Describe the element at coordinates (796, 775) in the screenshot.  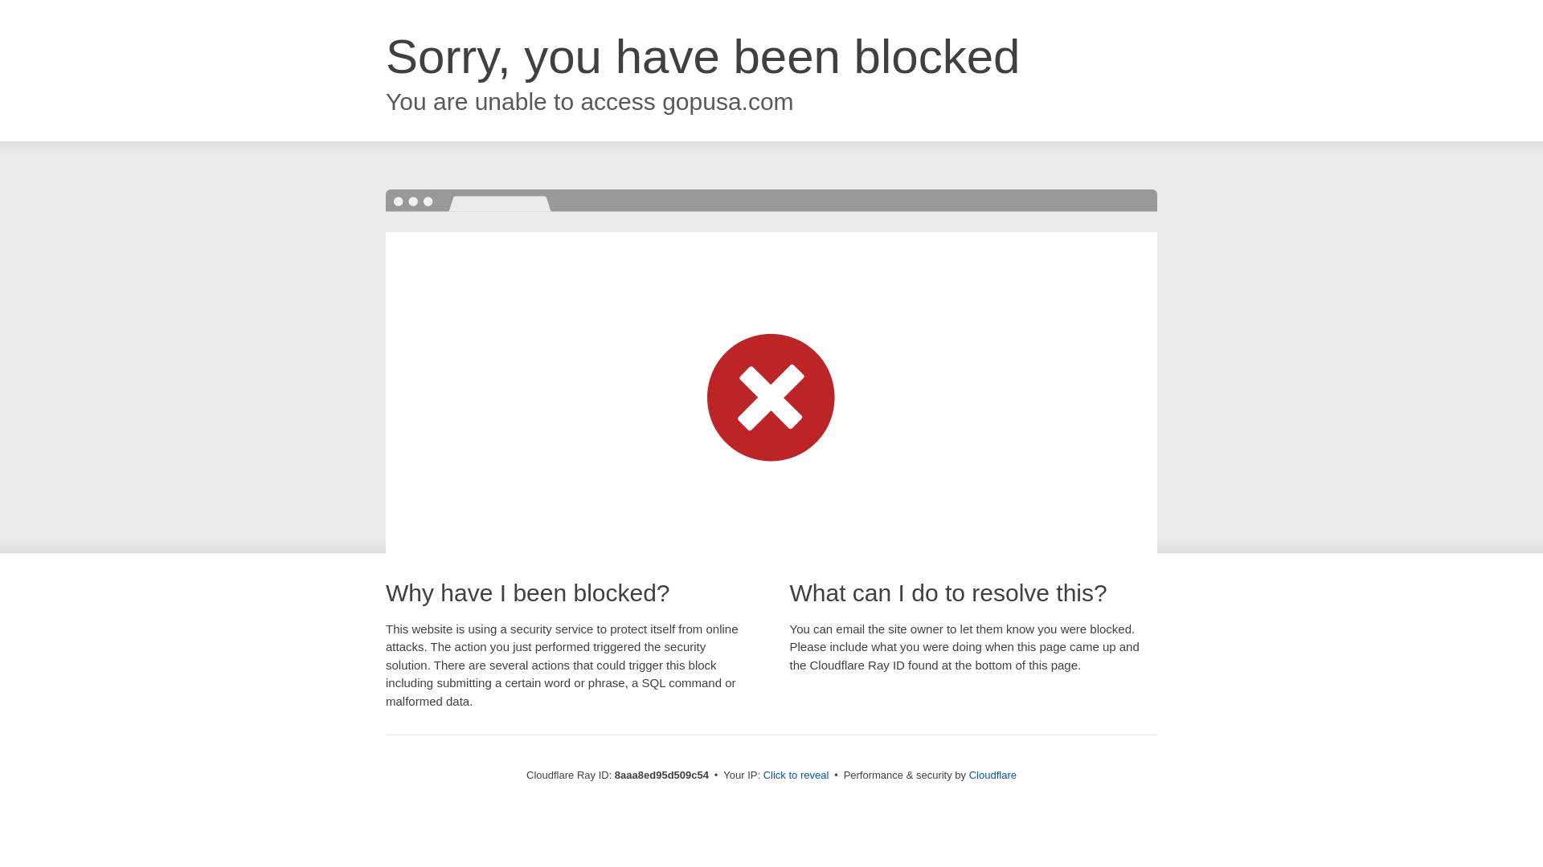
I see `Click to reveal` at that location.